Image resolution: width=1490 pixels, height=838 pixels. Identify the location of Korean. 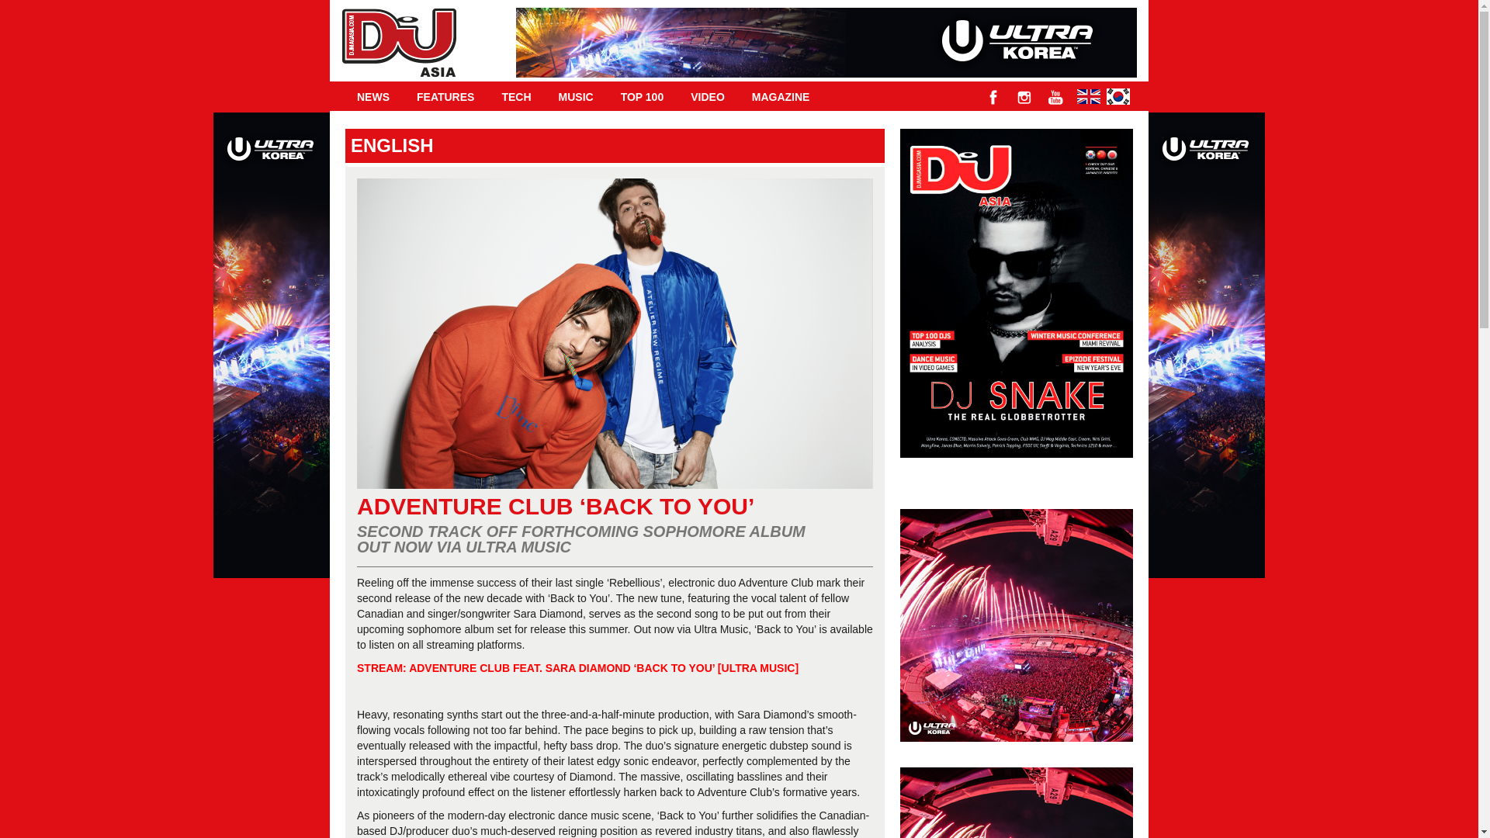
(1117, 95).